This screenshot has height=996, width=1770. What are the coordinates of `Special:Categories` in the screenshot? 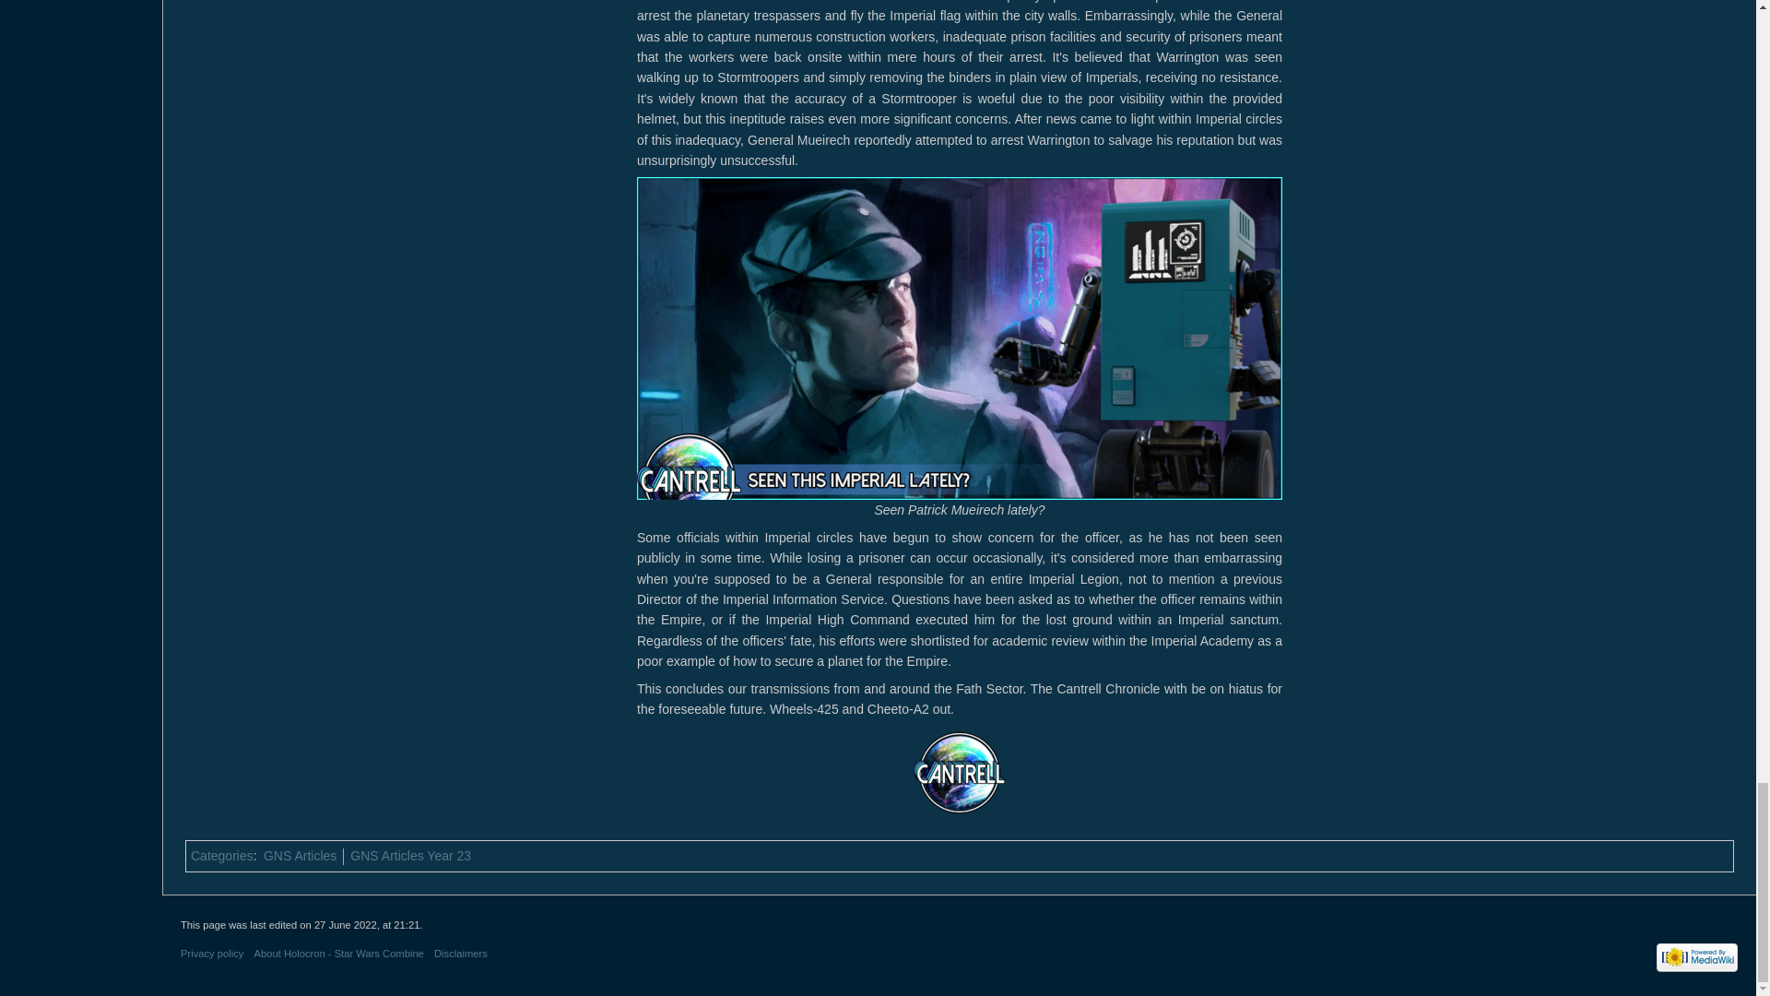 It's located at (221, 856).